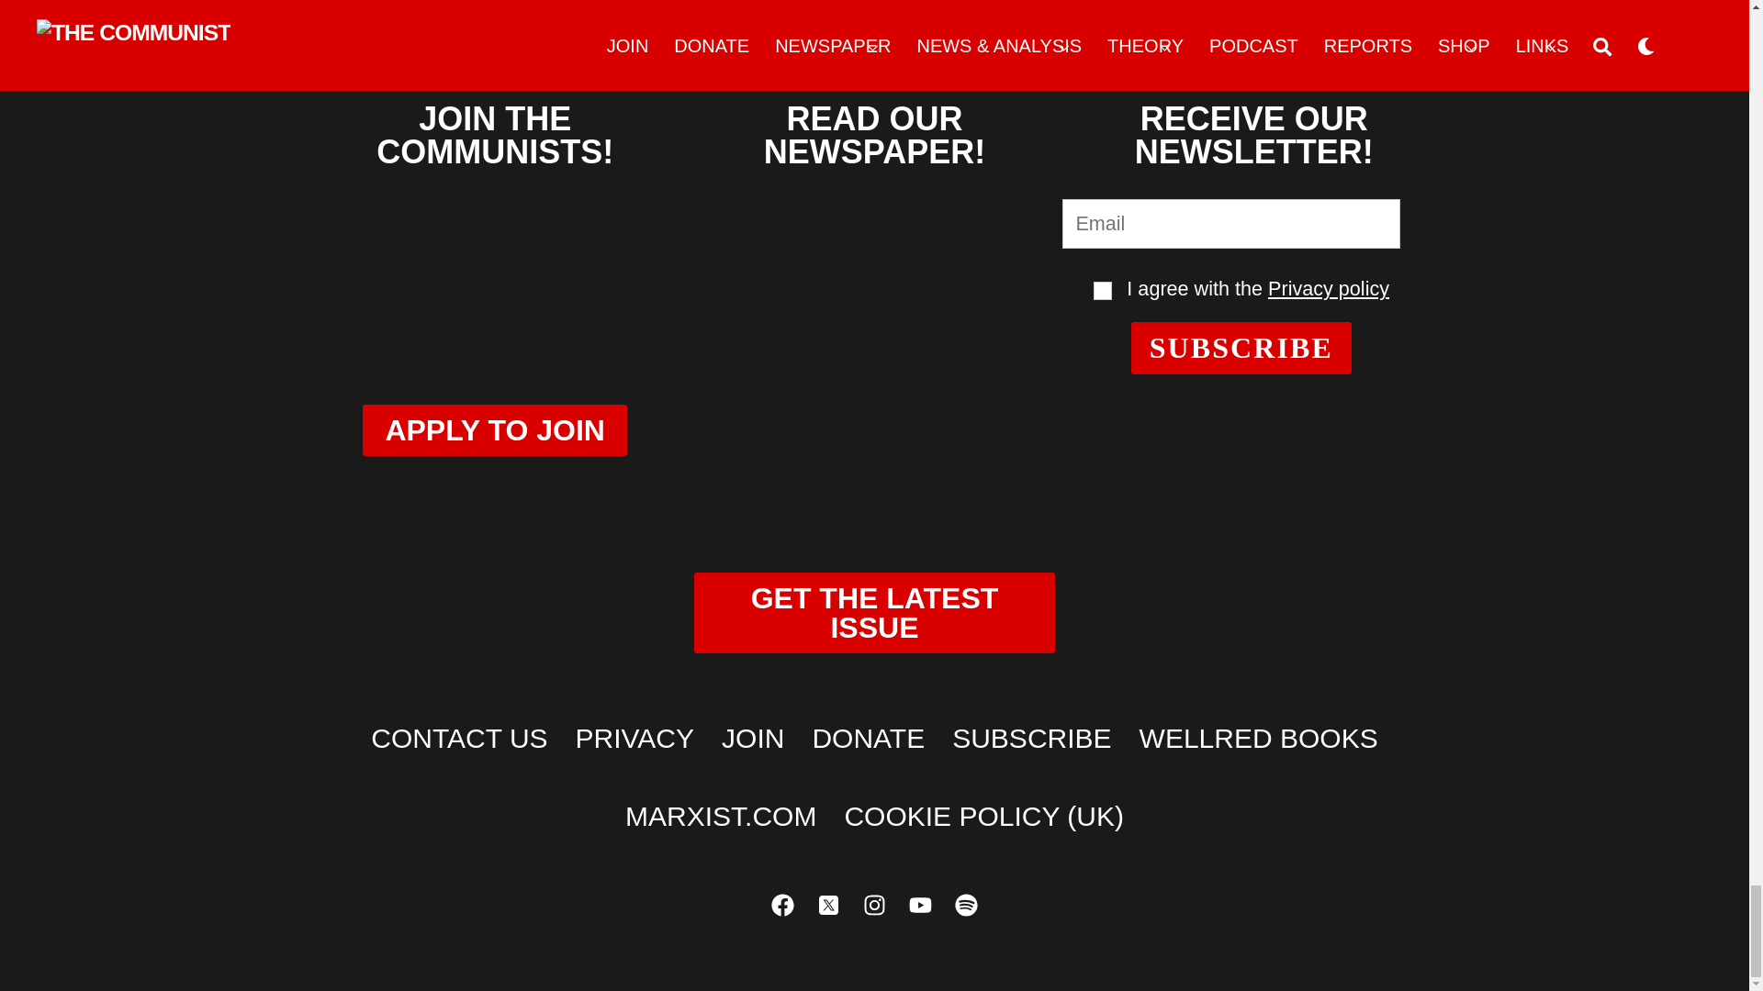 The height and width of the screenshot is (991, 1763). What do you see at coordinates (1102, 290) in the screenshot?
I see `on` at bounding box center [1102, 290].